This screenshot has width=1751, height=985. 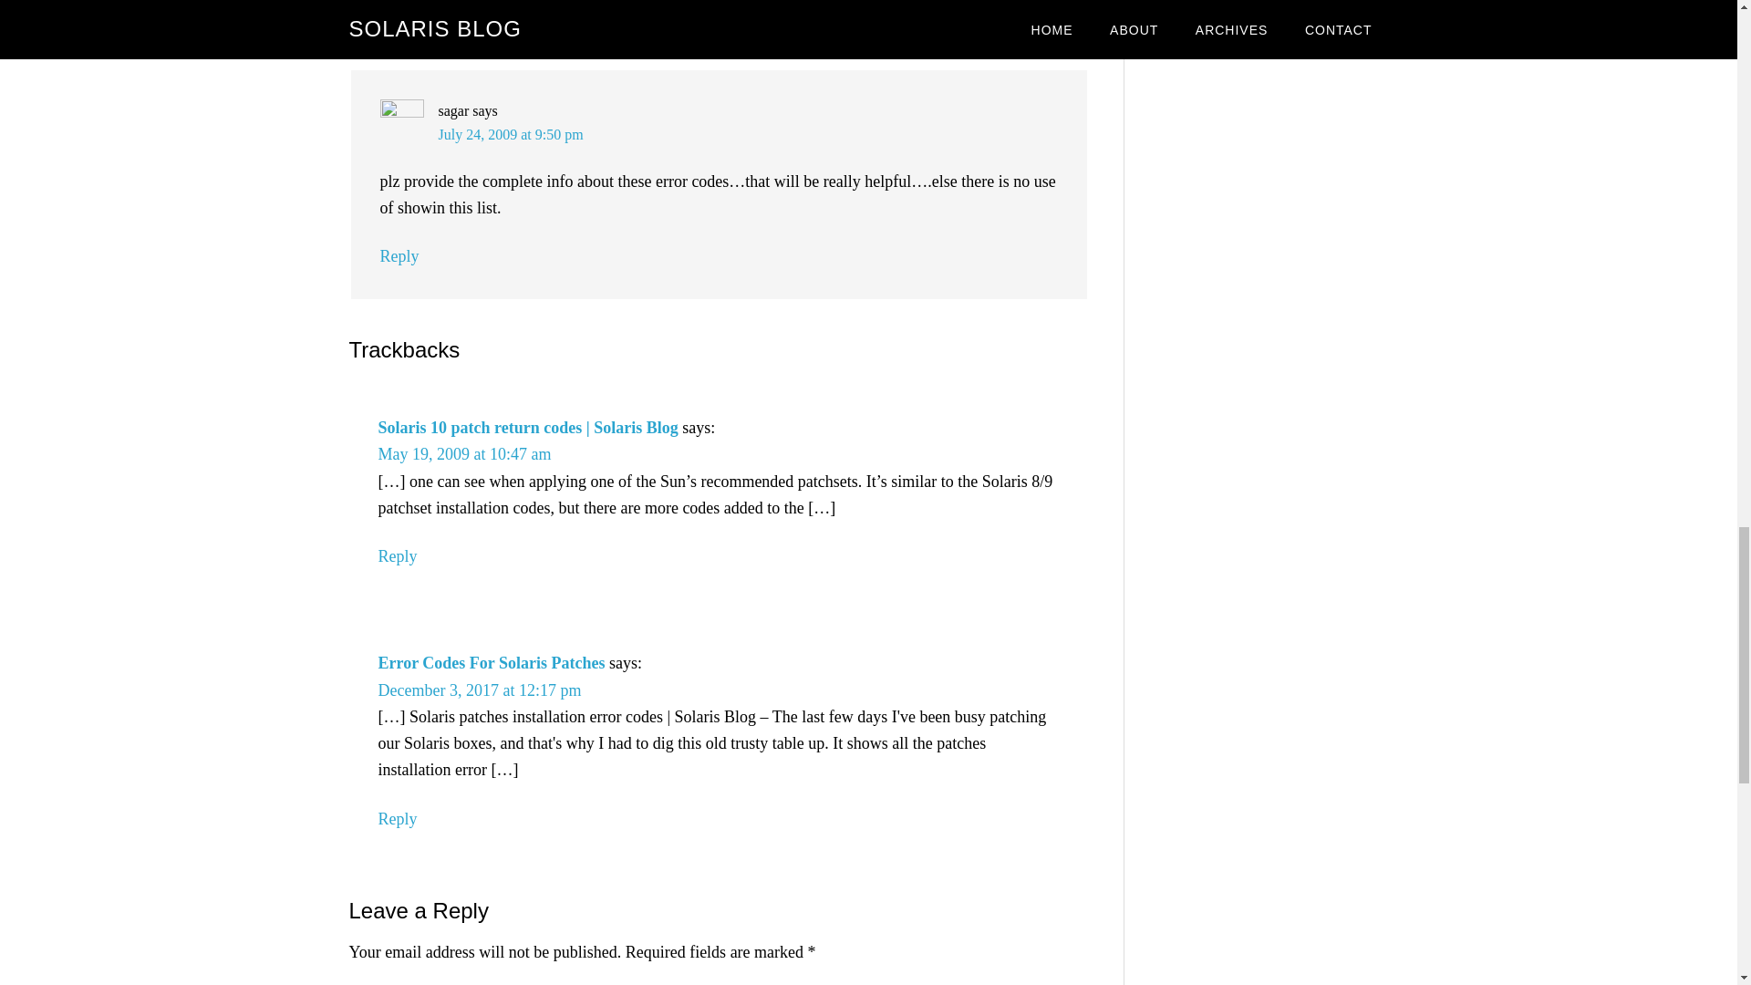 What do you see at coordinates (491, 662) in the screenshot?
I see `Error Codes For Solaris Patches` at bounding box center [491, 662].